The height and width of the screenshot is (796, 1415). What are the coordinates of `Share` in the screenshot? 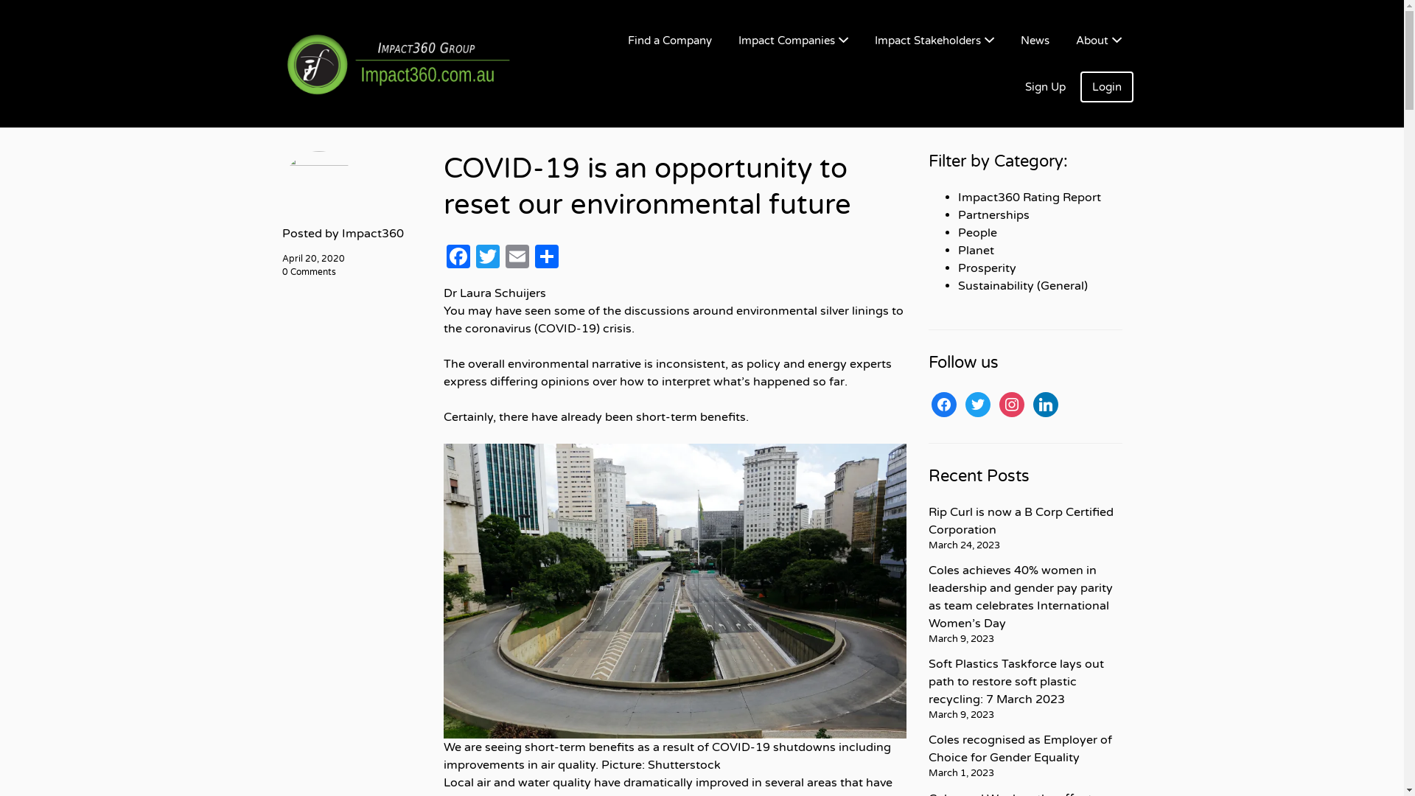 It's located at (547, 259).